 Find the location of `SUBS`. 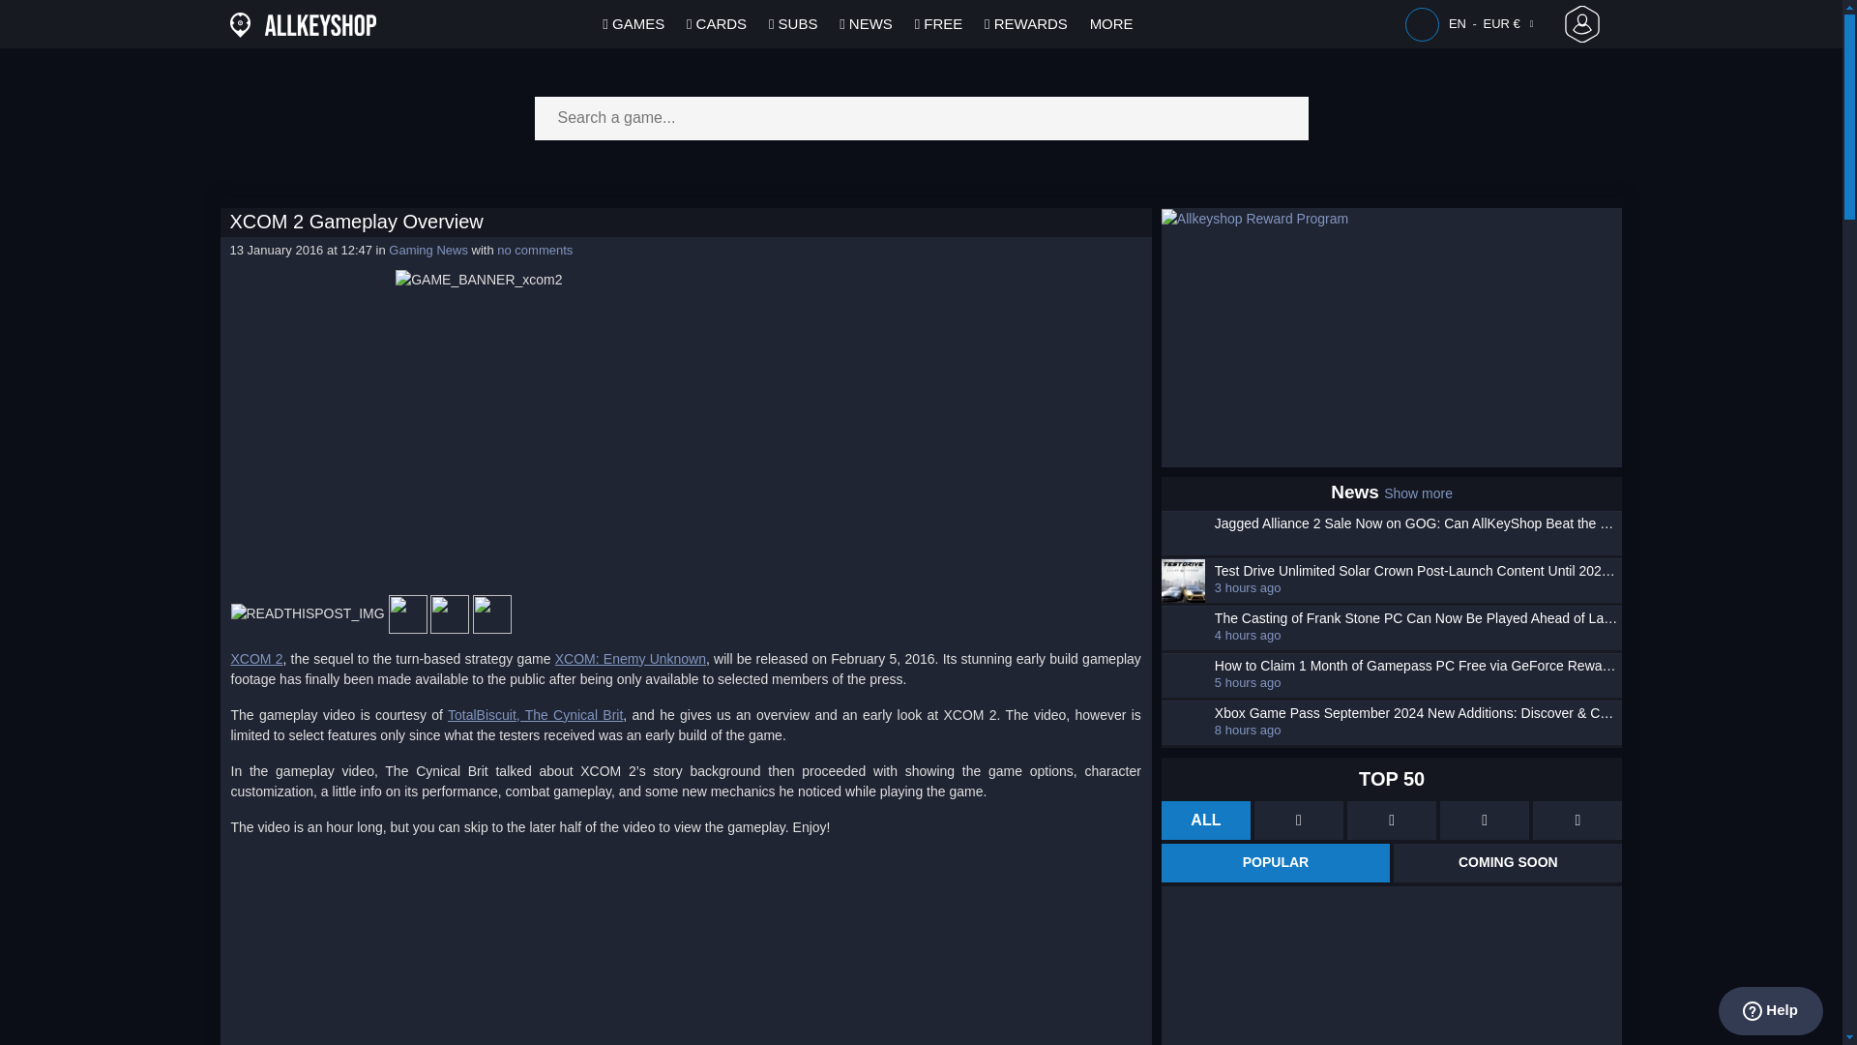

SUBS is located at coordinates (793, 23).